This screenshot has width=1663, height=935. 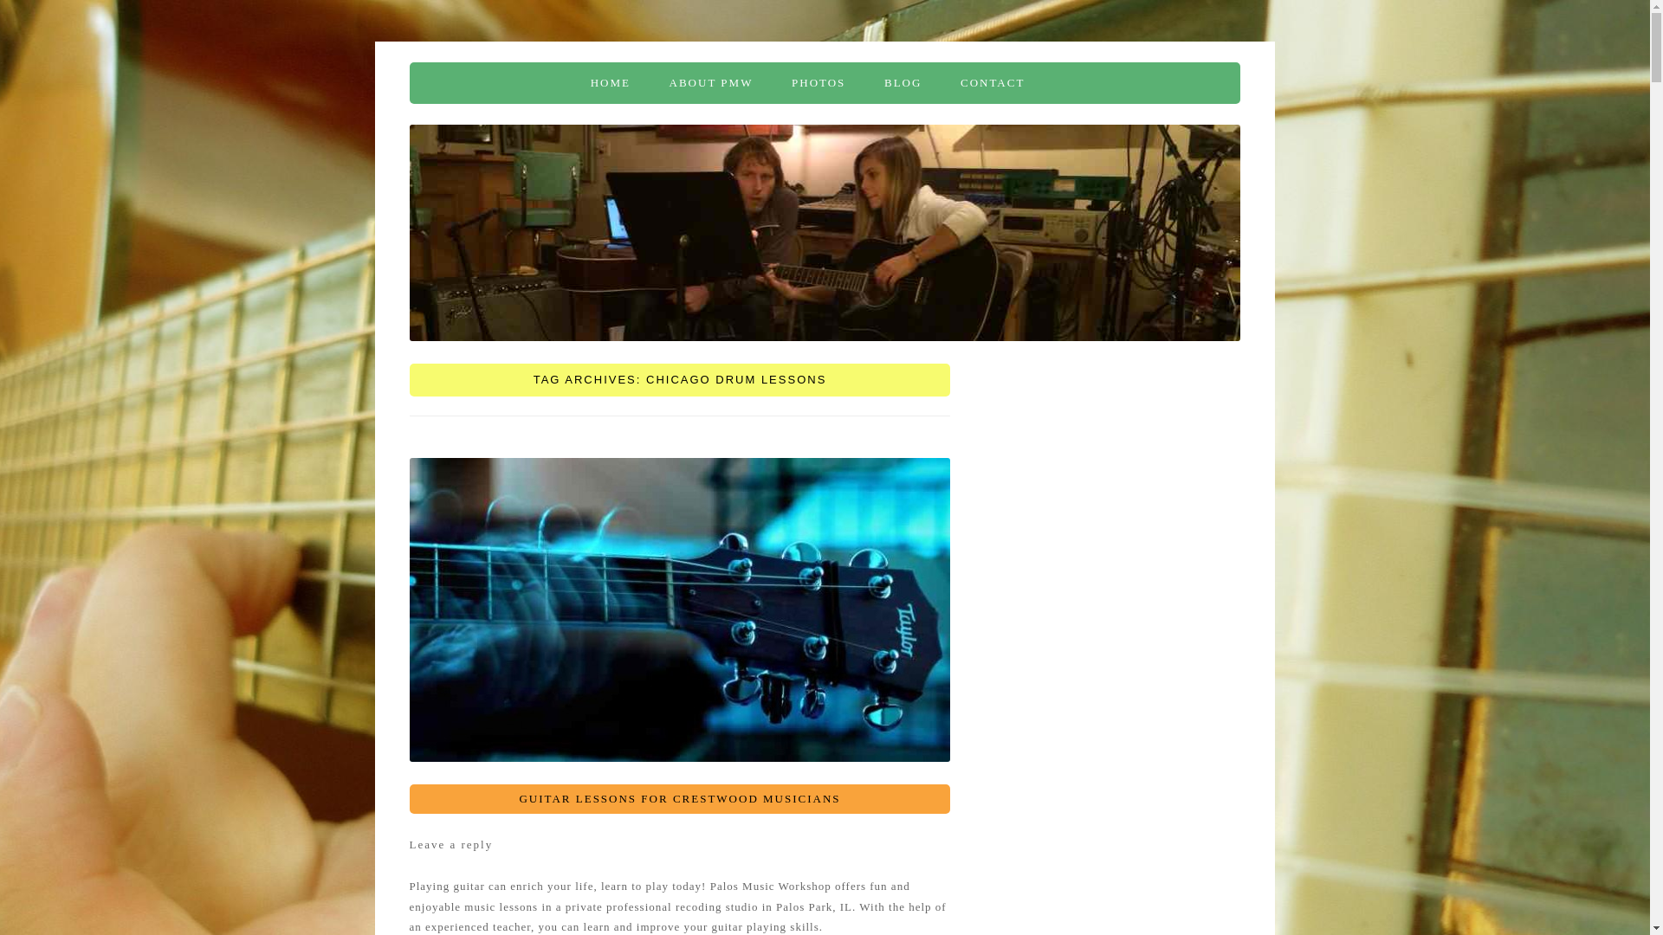 What do you see at coordinates (610, 83) in the screenshot?
I see `HOME` at bounding box center [610, 83].